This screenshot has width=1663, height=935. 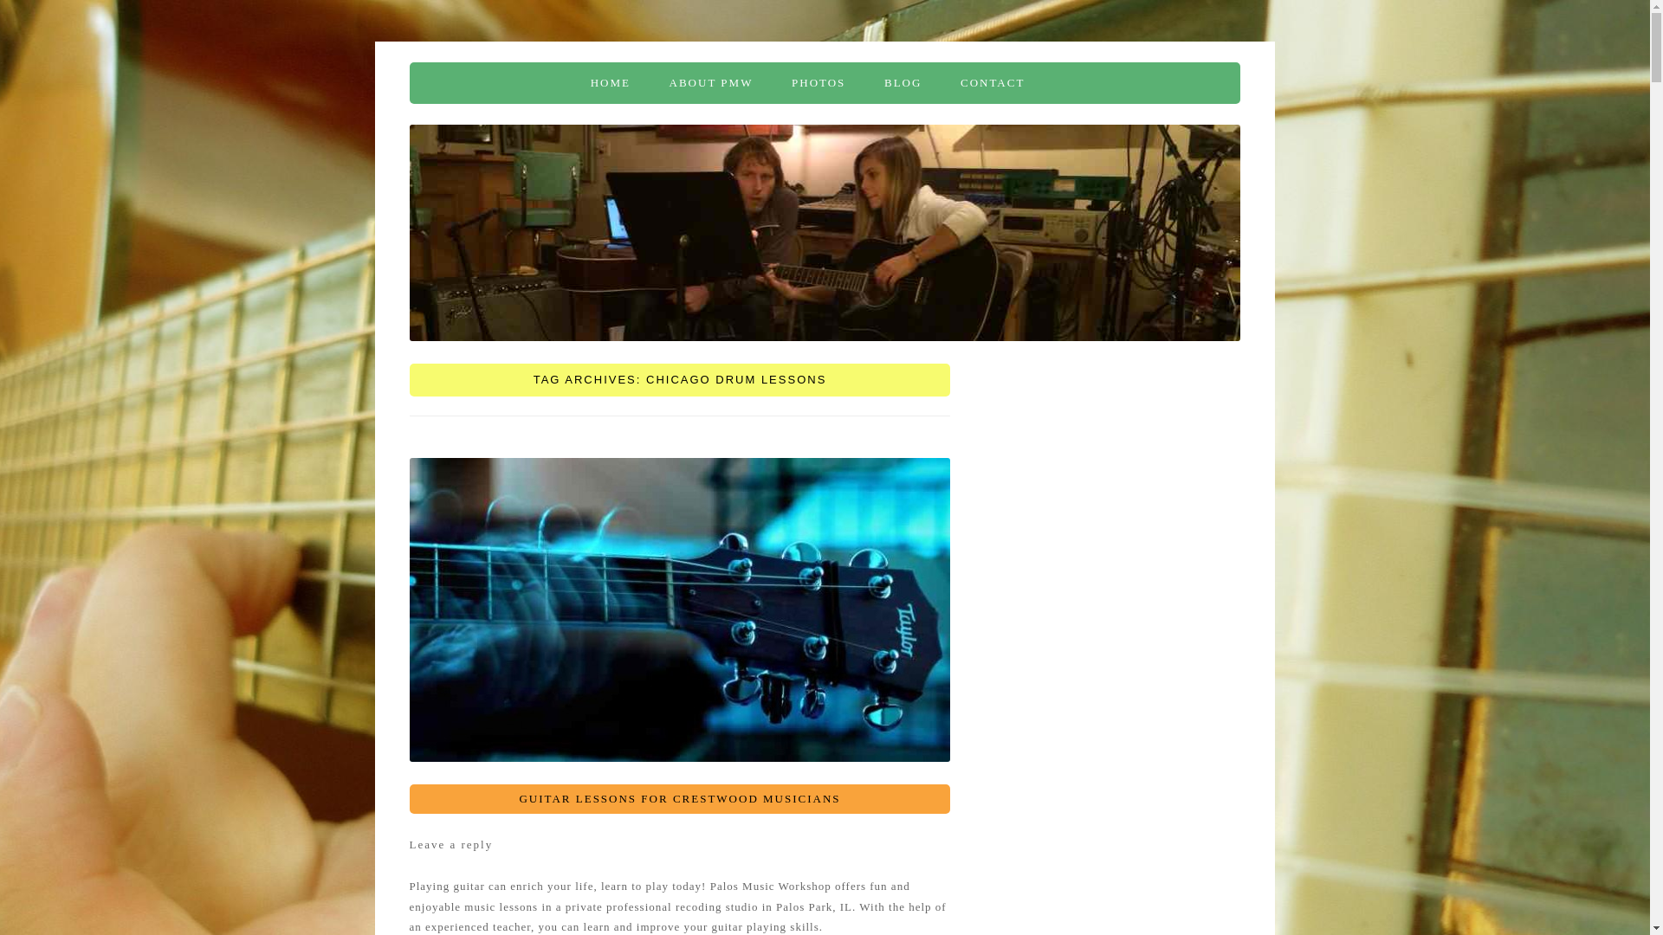 What do you see at coordinates (610, 83) in the screenshot?
I see `HOME` at bounding box center [610, 83].